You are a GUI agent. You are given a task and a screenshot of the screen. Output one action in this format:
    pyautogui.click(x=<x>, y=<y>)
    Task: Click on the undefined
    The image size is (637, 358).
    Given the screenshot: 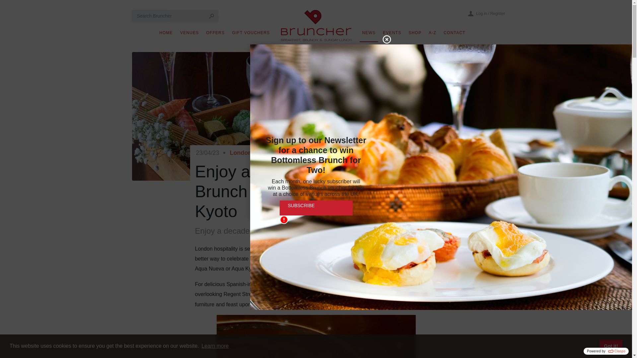 What is the action you would take?
    pyautogui.click(x=316, y=336)
    